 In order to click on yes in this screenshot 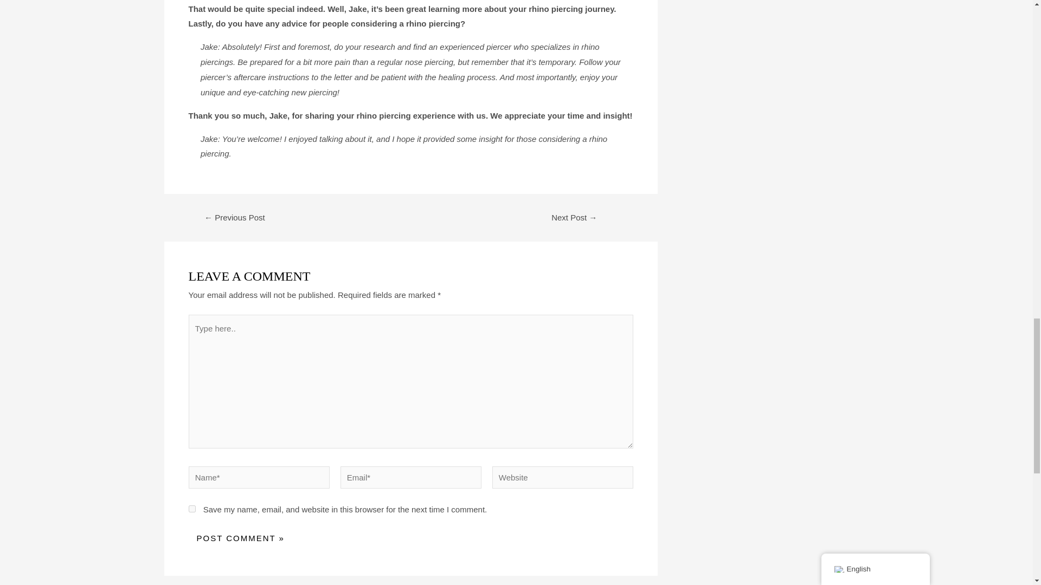, I will do `click(192, 509)`.